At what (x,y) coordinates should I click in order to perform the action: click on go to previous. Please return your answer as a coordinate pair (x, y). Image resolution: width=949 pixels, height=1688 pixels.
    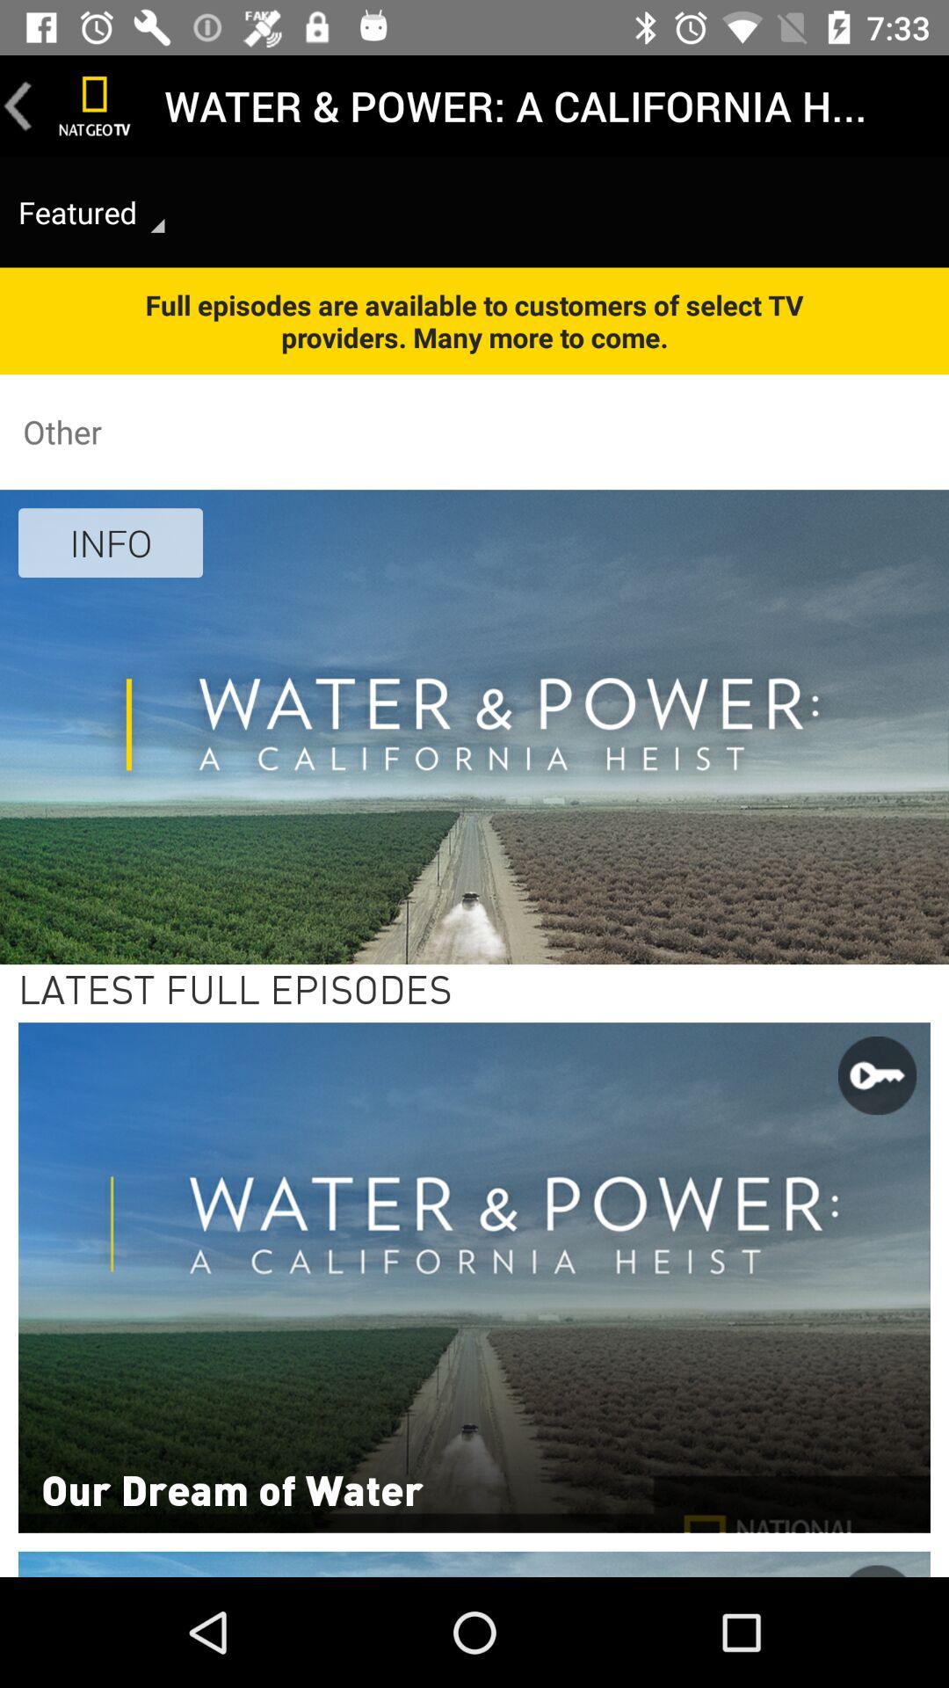
    Looking at the image, I should click on (18, 105).